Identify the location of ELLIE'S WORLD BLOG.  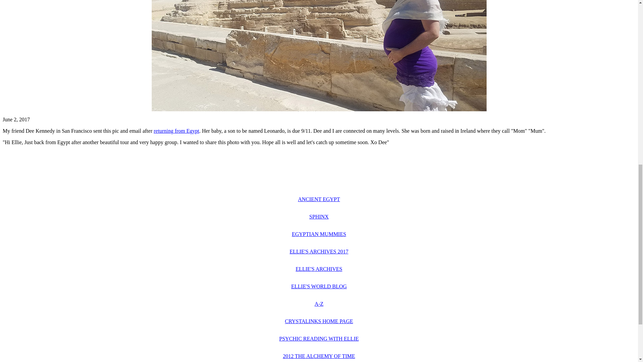
(319, 286).